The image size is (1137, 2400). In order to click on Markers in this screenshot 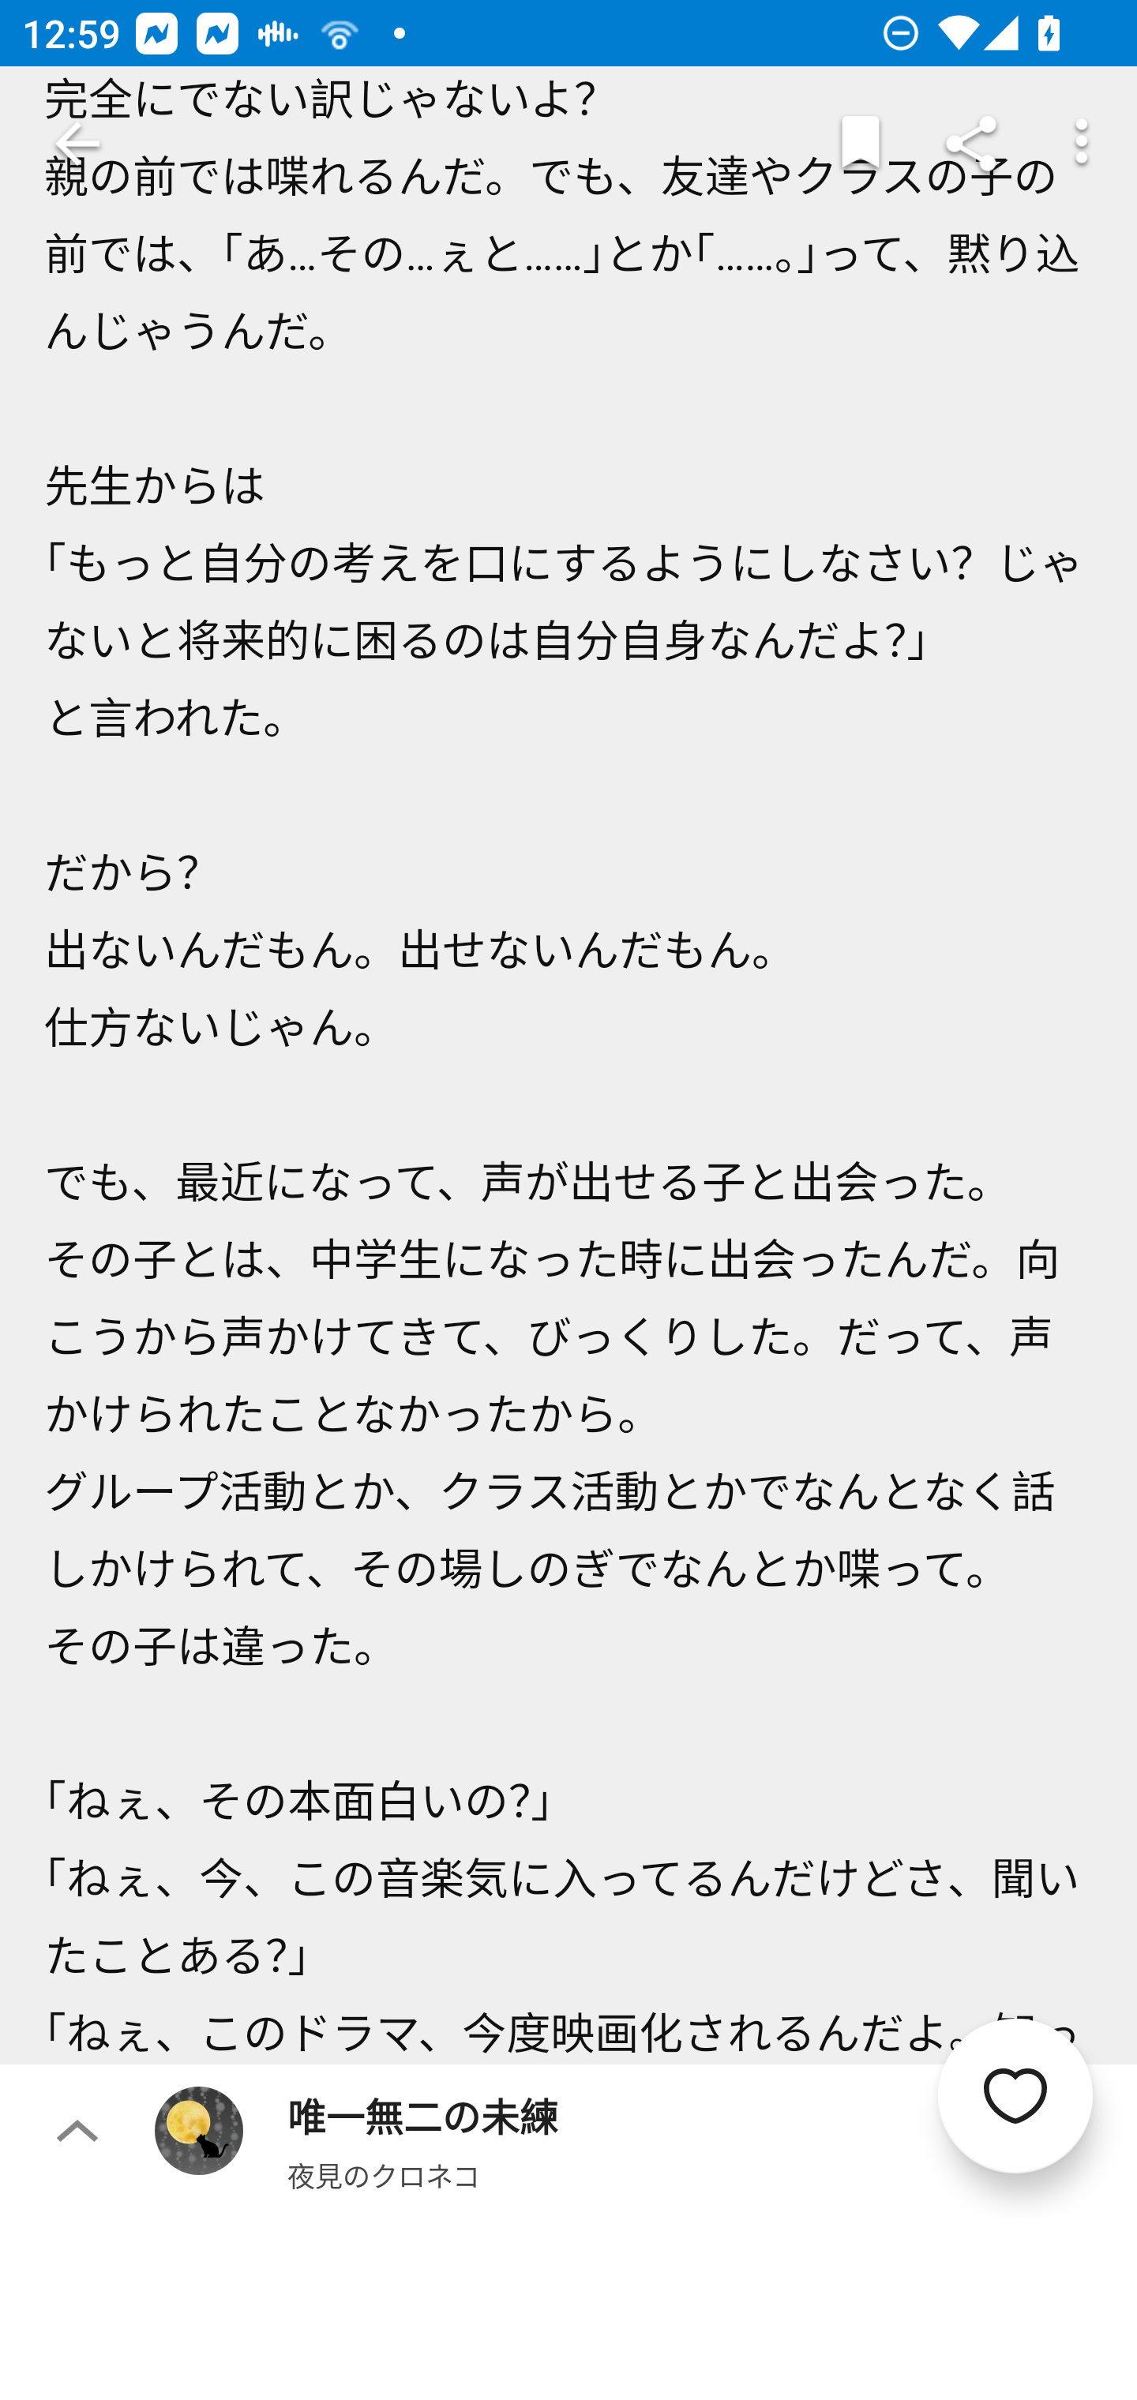, I will do `click(861, 144)`.